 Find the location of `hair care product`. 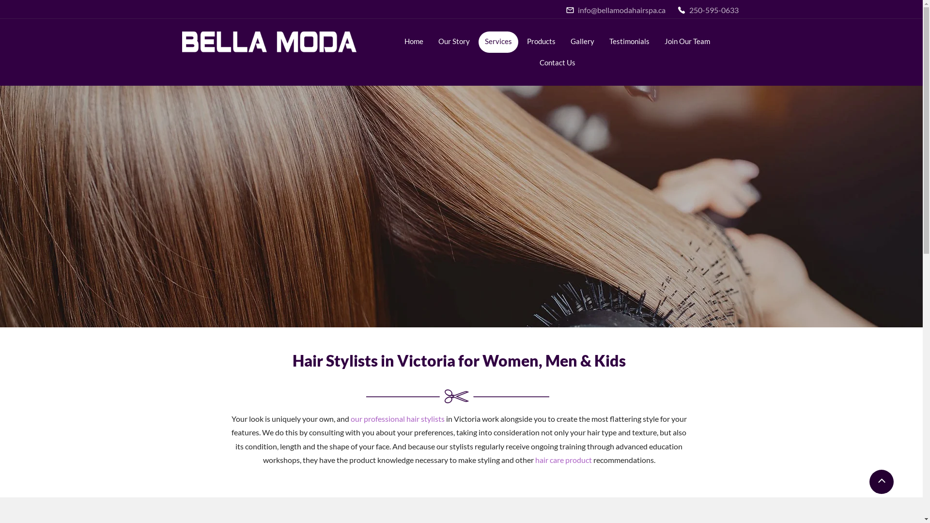

hair care product is located at coordinates (563, 460).